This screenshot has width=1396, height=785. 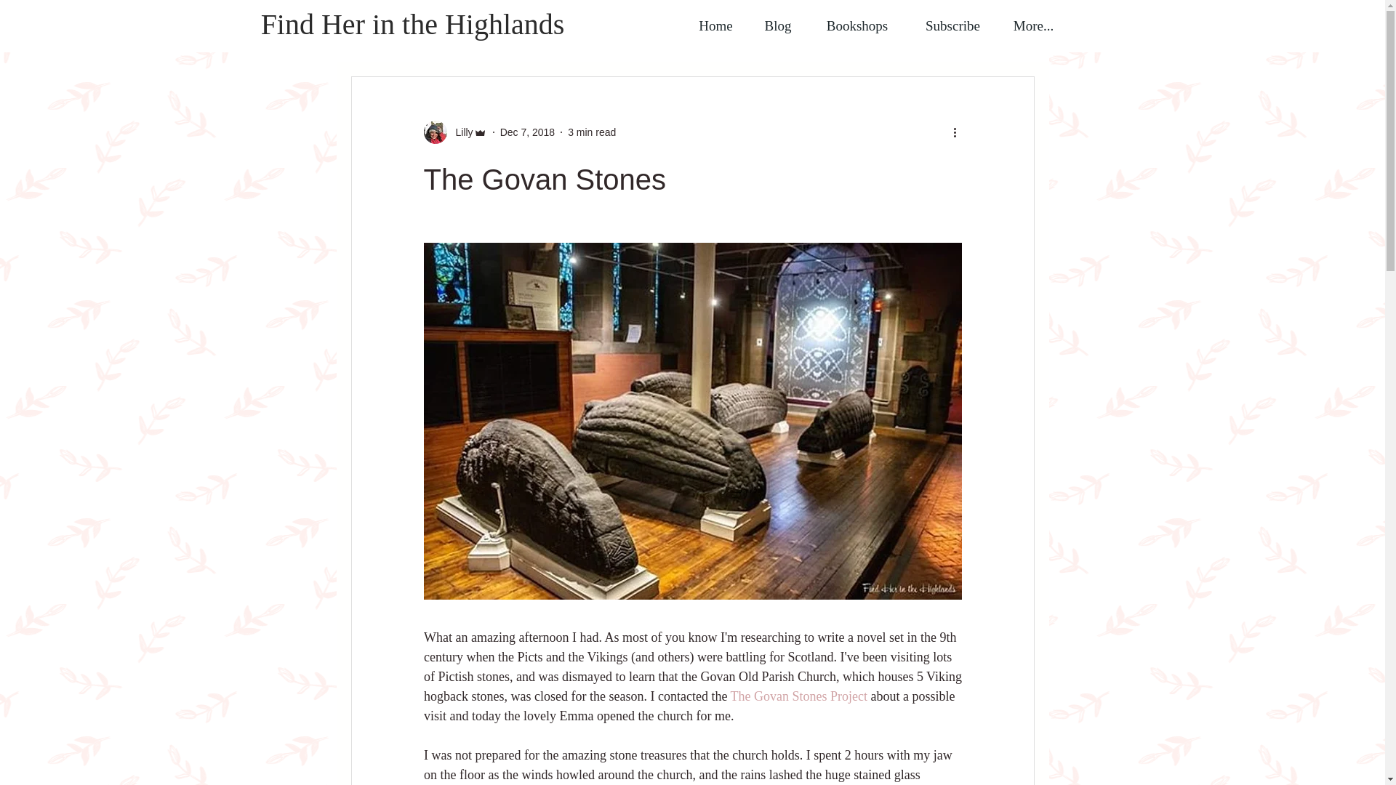 What do you see at coordinates (777, 26) in the screenshot?
I see `Blog` at bounding box center [777, 26].